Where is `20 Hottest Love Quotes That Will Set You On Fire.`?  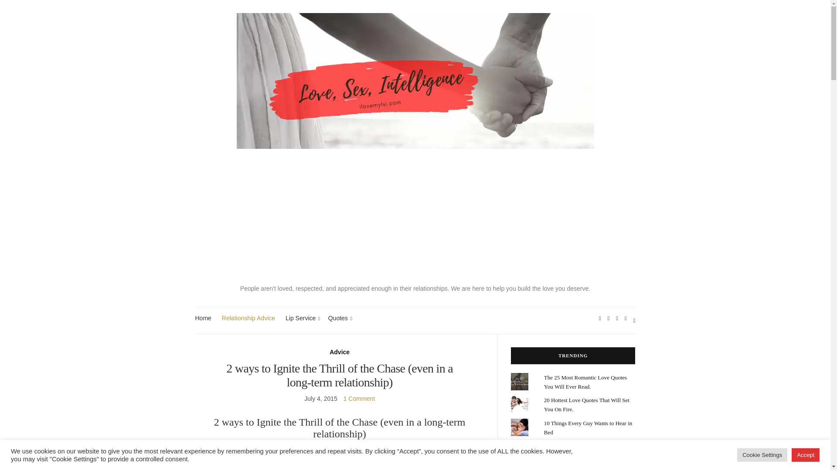
20 Hottest Love Quotes That Will Set You On Fire. is located at coordinates (587, 405).